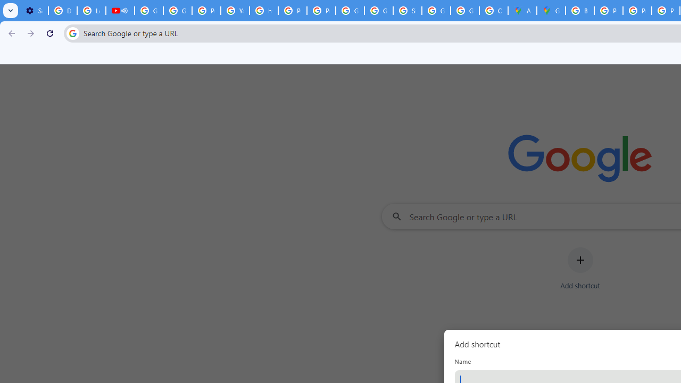 The height and width of the screenshot is (383, 681). What do you see at coordinates (408, 11) in the screenshot?
I see `Sign in - Google Accounts` at bounding box center [408, 11].